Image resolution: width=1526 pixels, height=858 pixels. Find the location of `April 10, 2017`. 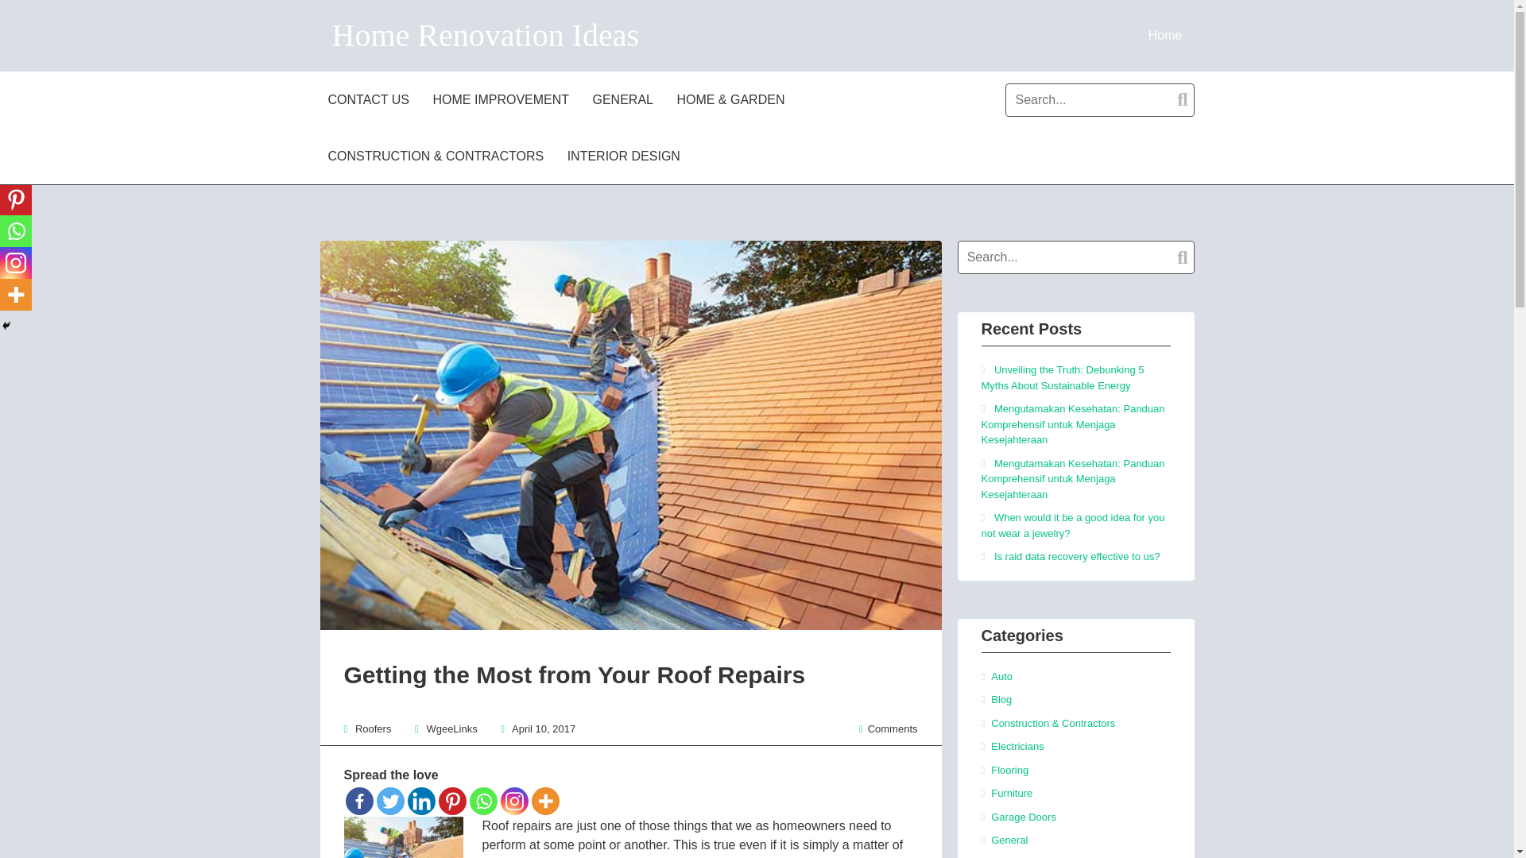

April 10, 2017 is located at coordinates (543, 729).